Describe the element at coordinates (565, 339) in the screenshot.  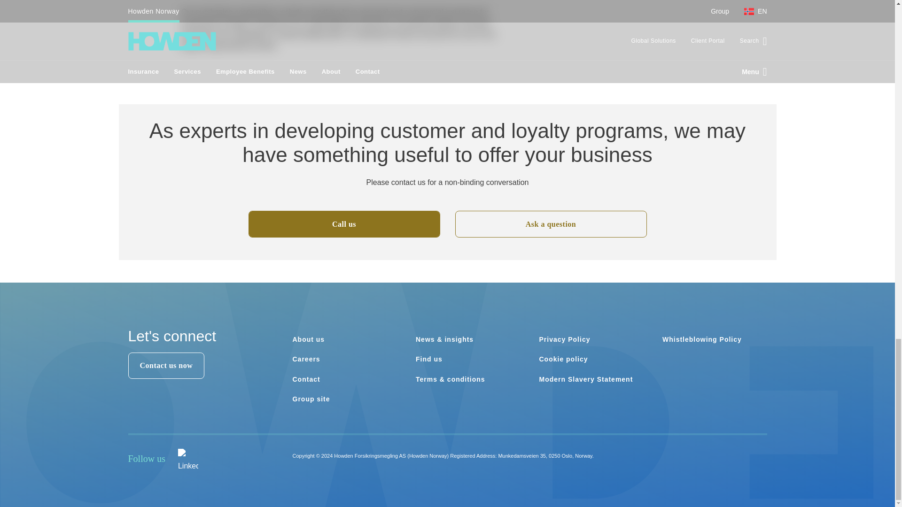
I see `Privacy Policy` at that location.